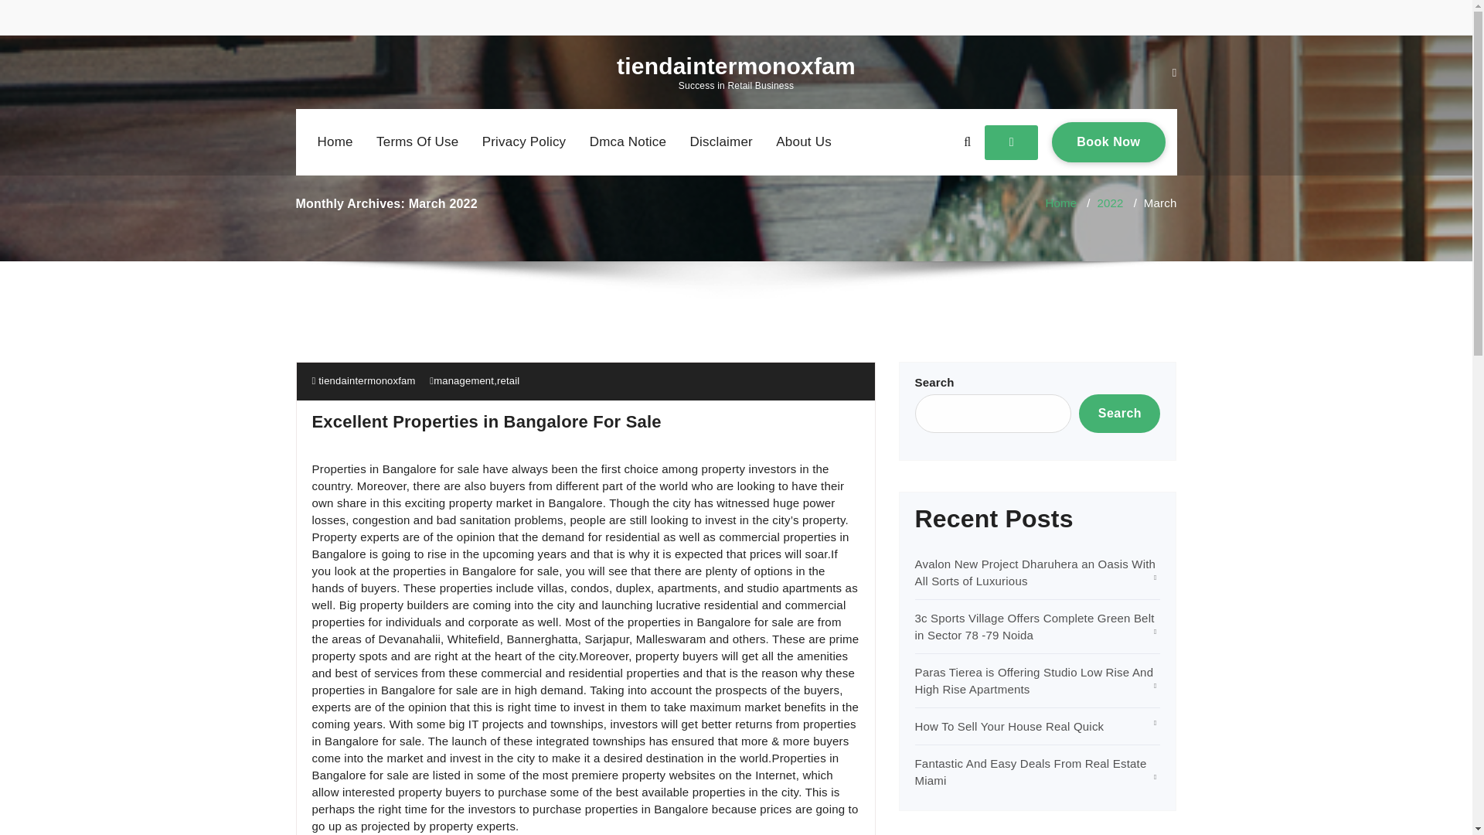 The width and height of the screenshot is (1484, 835). What do you see at coordinates (1110, 203) in the screenshot?
I see `Disclaimer` at bounding box center [1110, 203].